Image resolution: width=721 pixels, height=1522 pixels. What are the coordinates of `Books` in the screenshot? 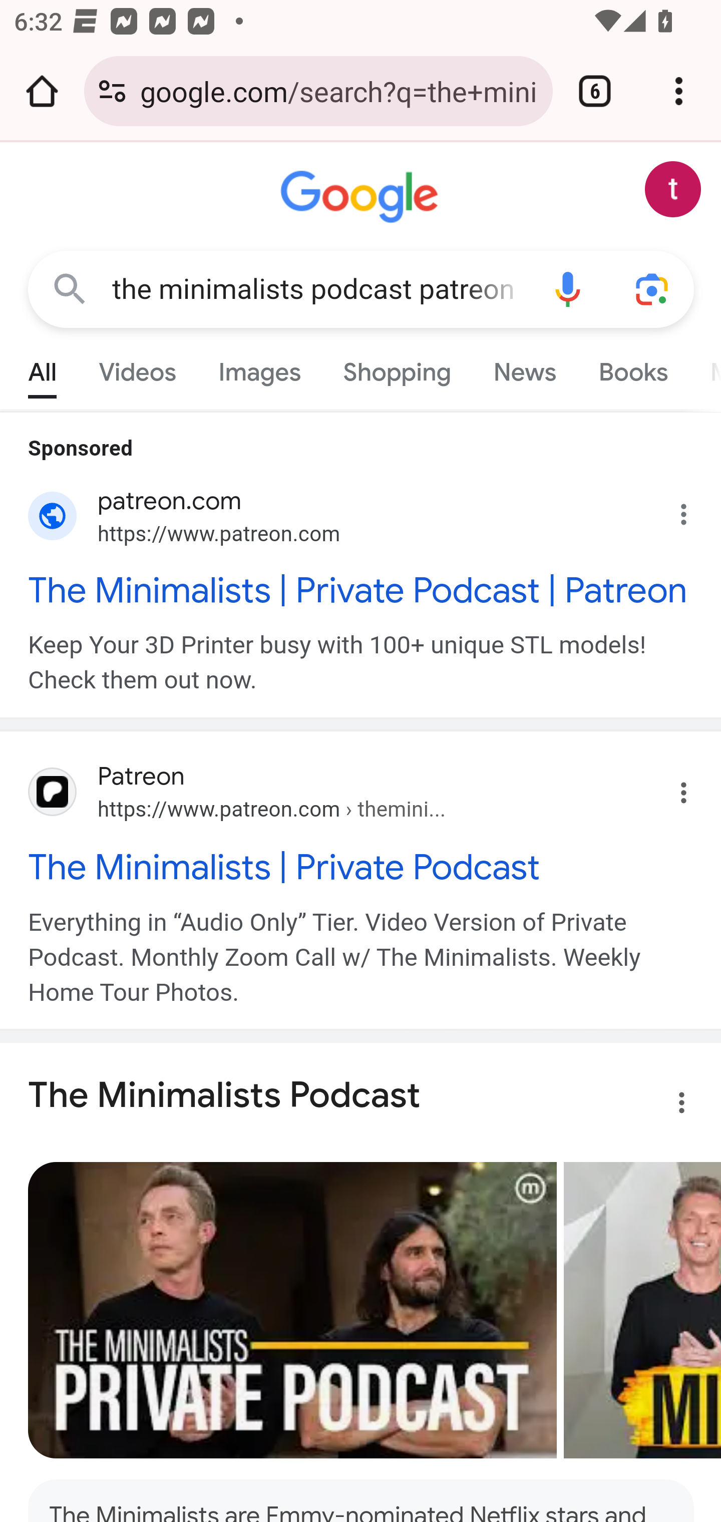 It's located at (633, 367).